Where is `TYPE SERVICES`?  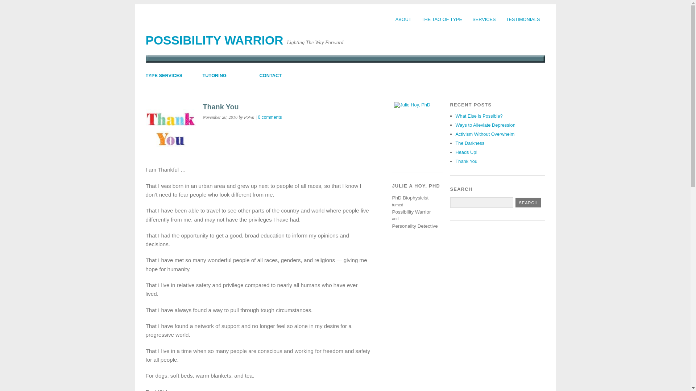
TYPE SERVICES is located at coordinates (164, 75).